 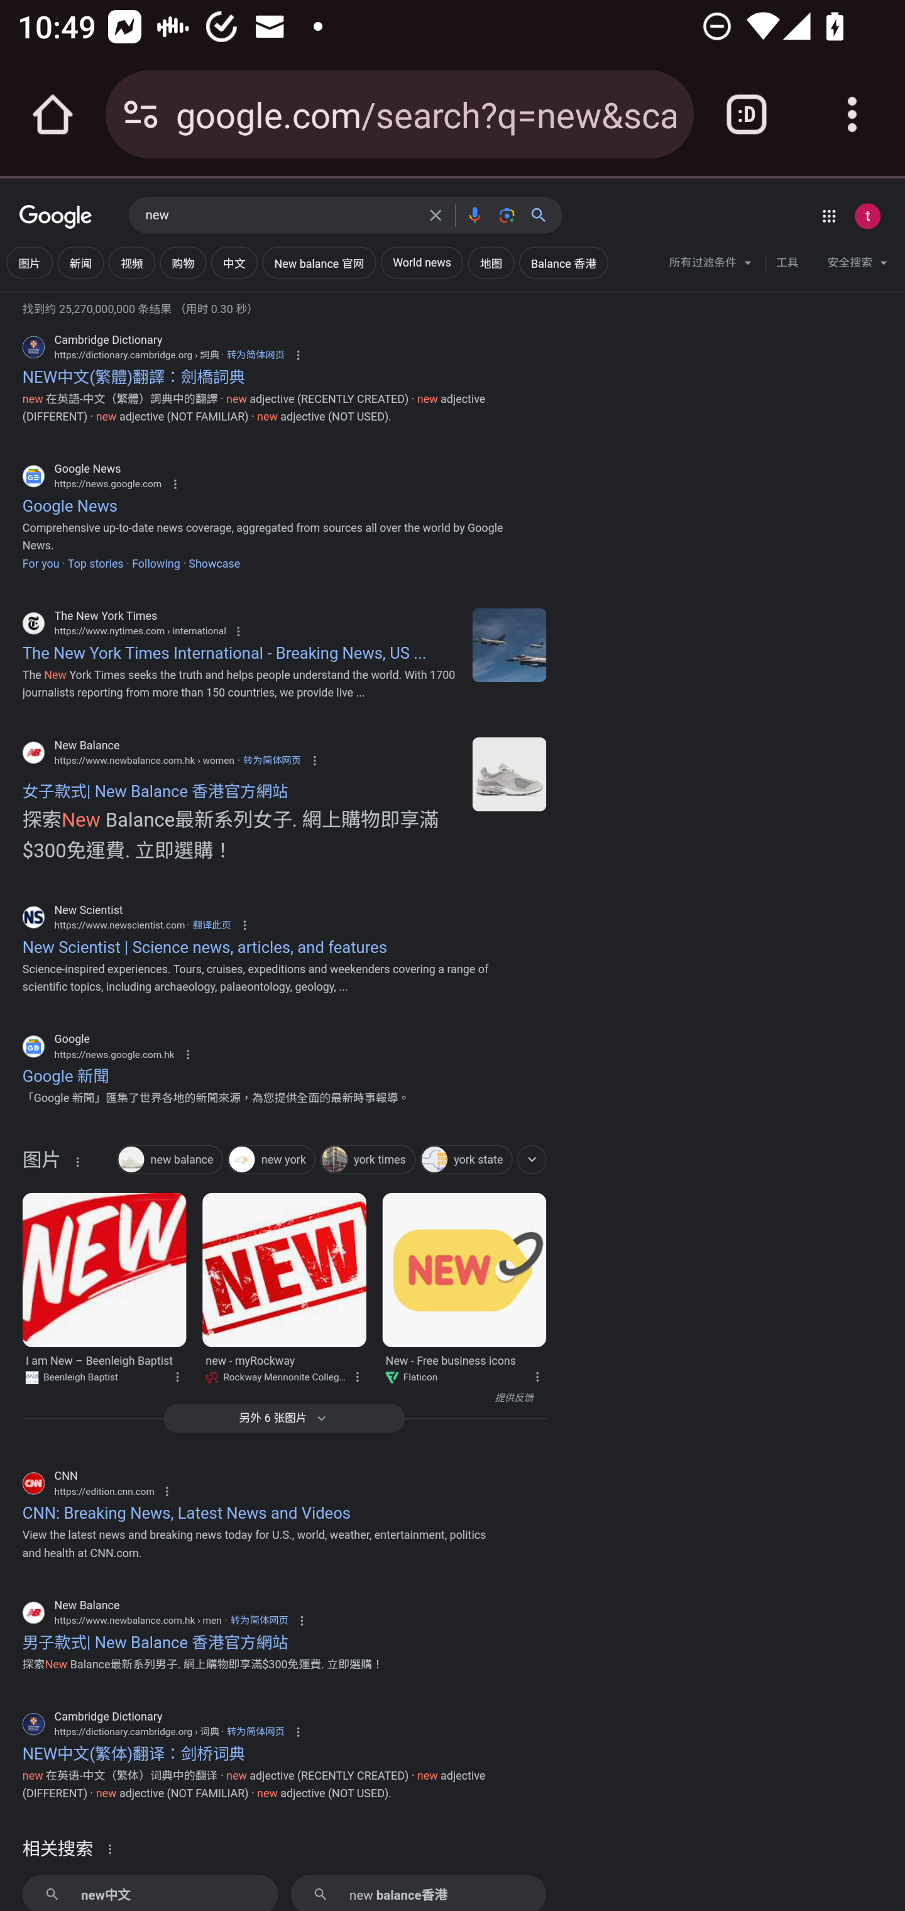 I want to click on Open the home page, so click(x=53, y=114).